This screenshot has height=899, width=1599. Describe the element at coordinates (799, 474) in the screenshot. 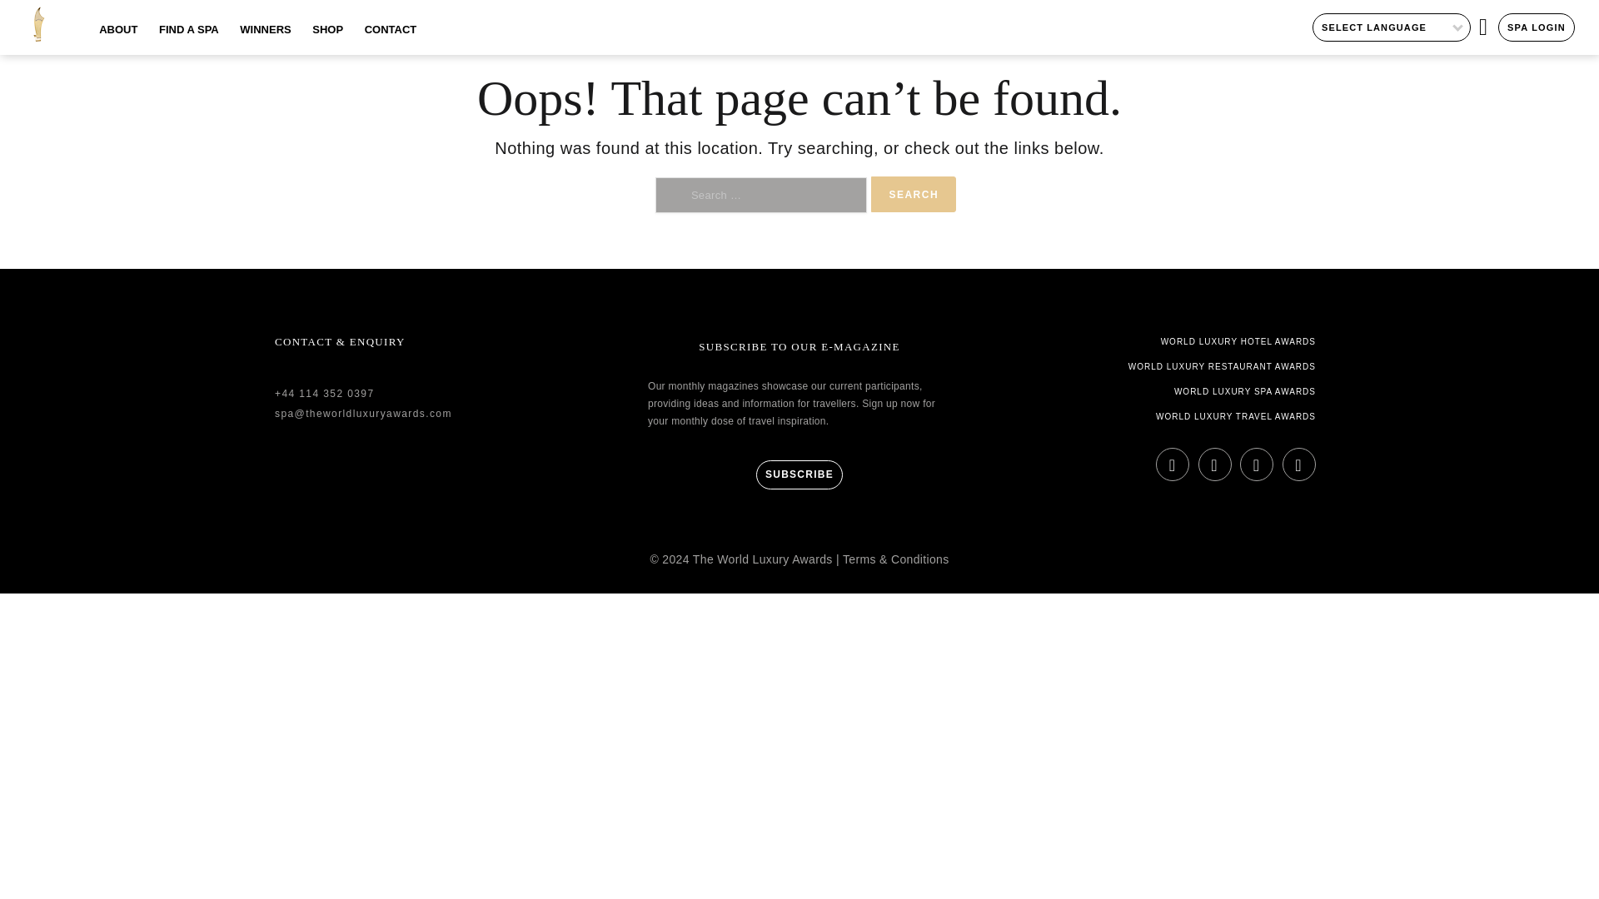

I see `SUBSCRIBE` at that location.